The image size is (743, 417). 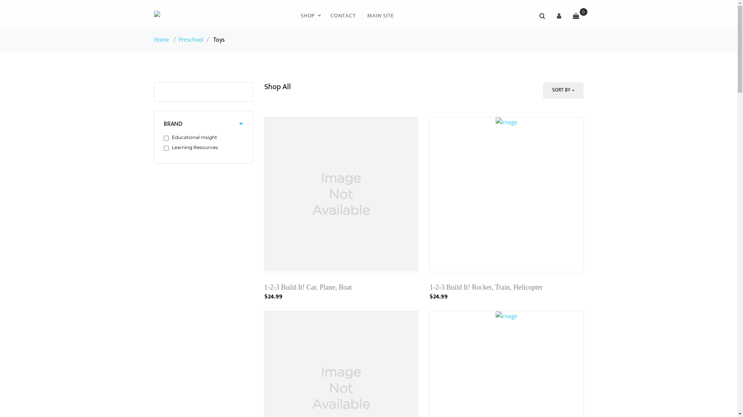 What do you see at coordinates (343, 16) in the screenshot?
I see `CONTACT` at bounding box center [343, 16].